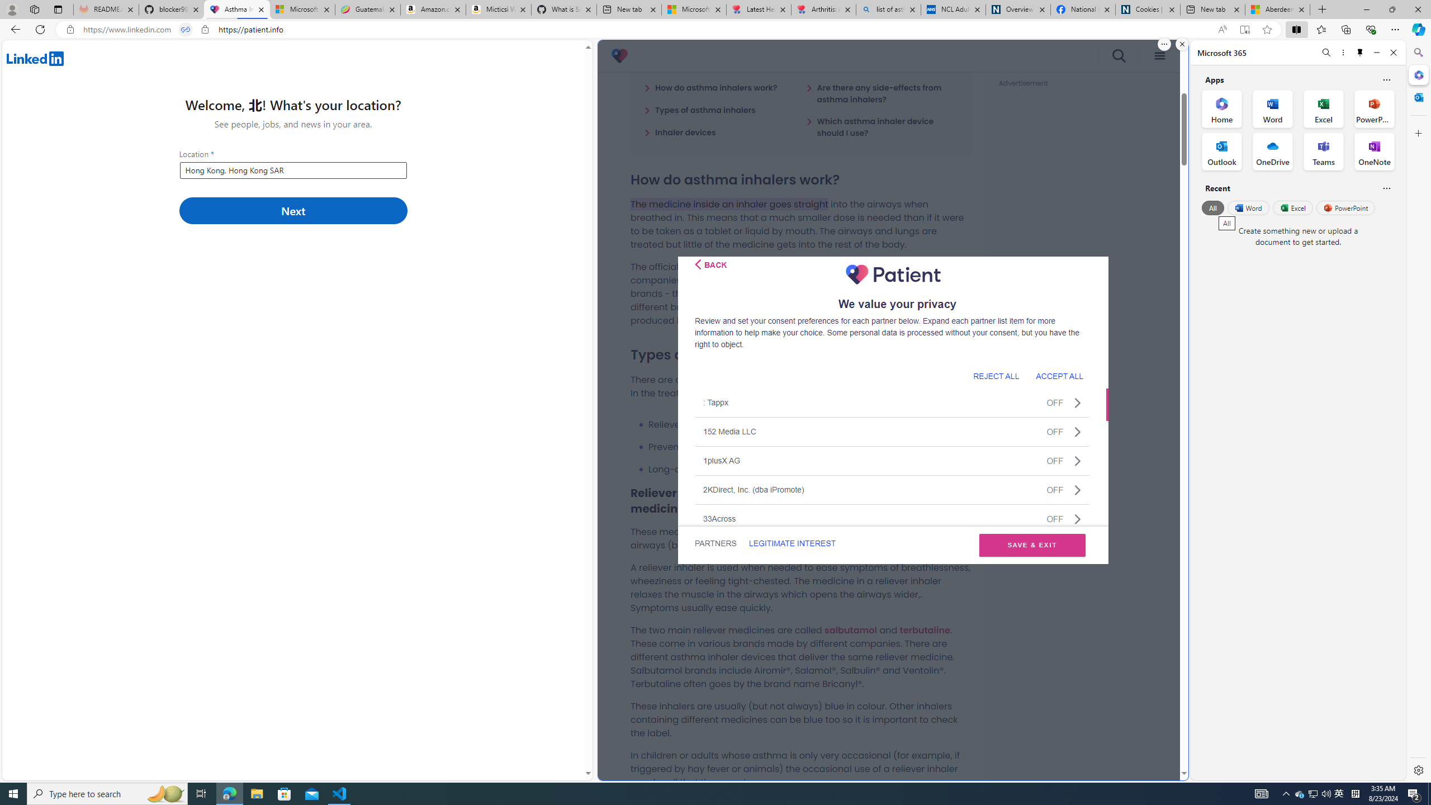 The width and height of the screenshot is (1431, 805). I want to click on PARTNERS, so click(716, 543).